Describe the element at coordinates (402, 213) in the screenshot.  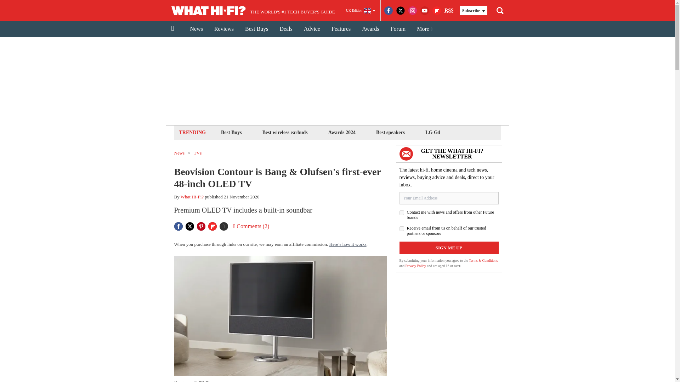
I see `on` at that location.